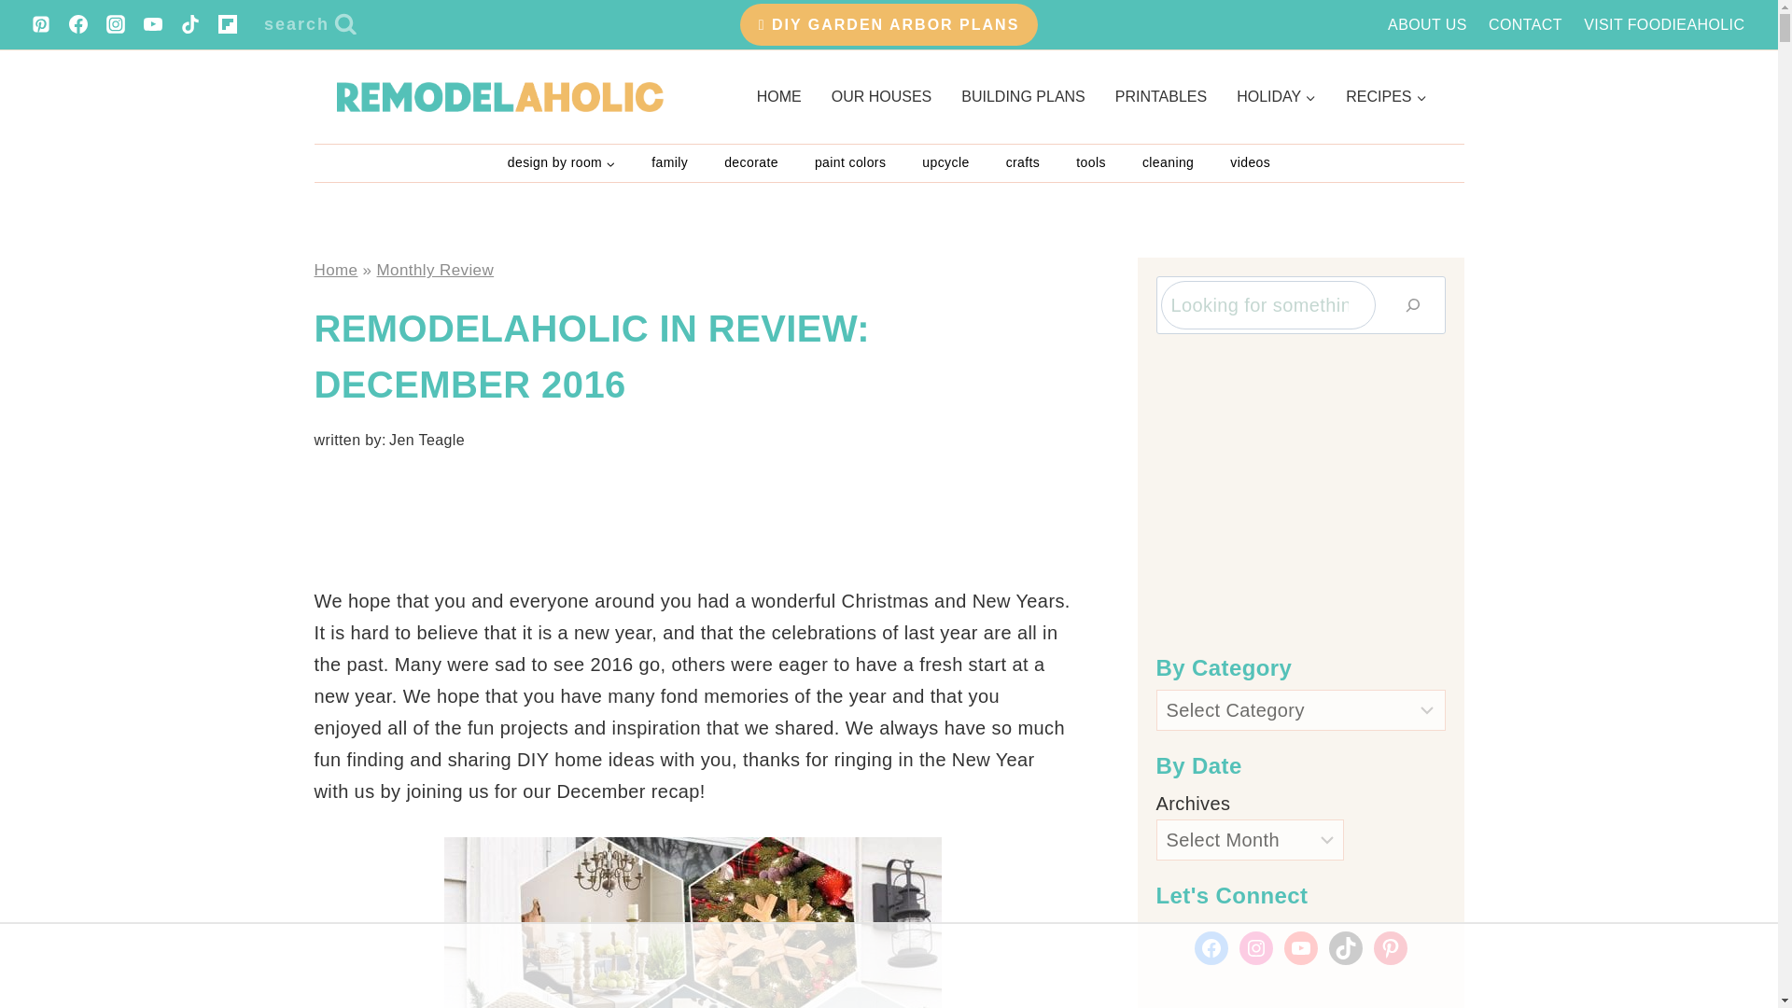  What do you see at coordinates (1385, 96) in the screenshot?
I see `RECIPES` at bounding box center [1385, 96].